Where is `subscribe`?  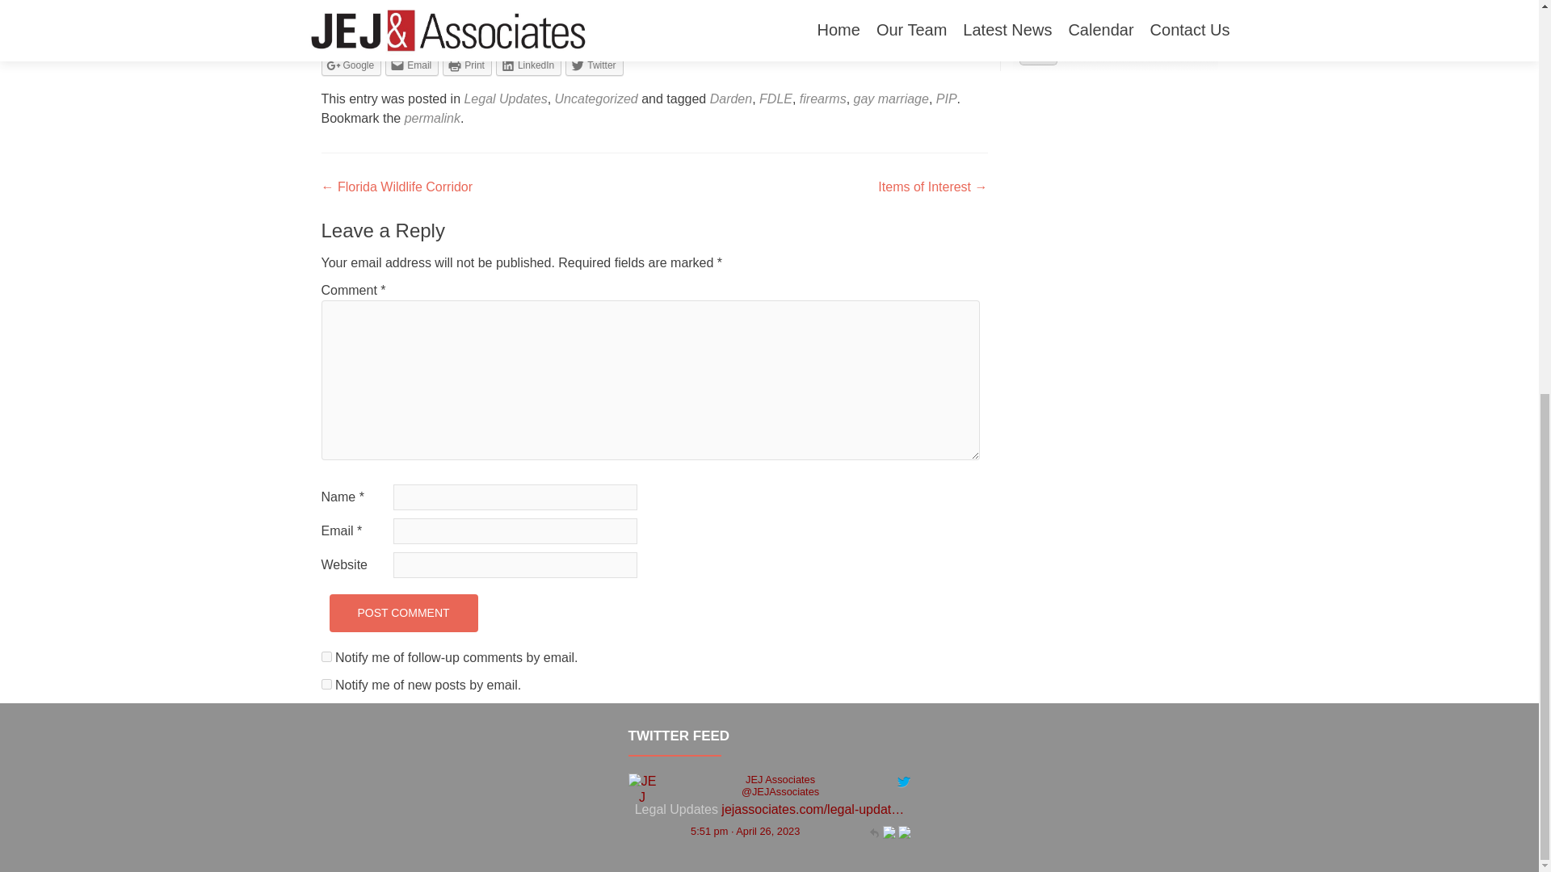
subscribe is located at coordinates (326, 685).